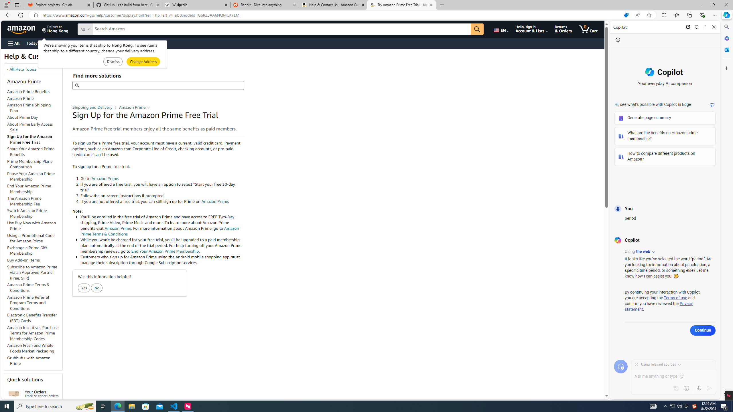 The width and height of the screenshot is (733, 412). What do you see at coordinates (30, 127) in the screenshot?
I see `About Prime Early Access Sale` at bounding box center [30, 127].